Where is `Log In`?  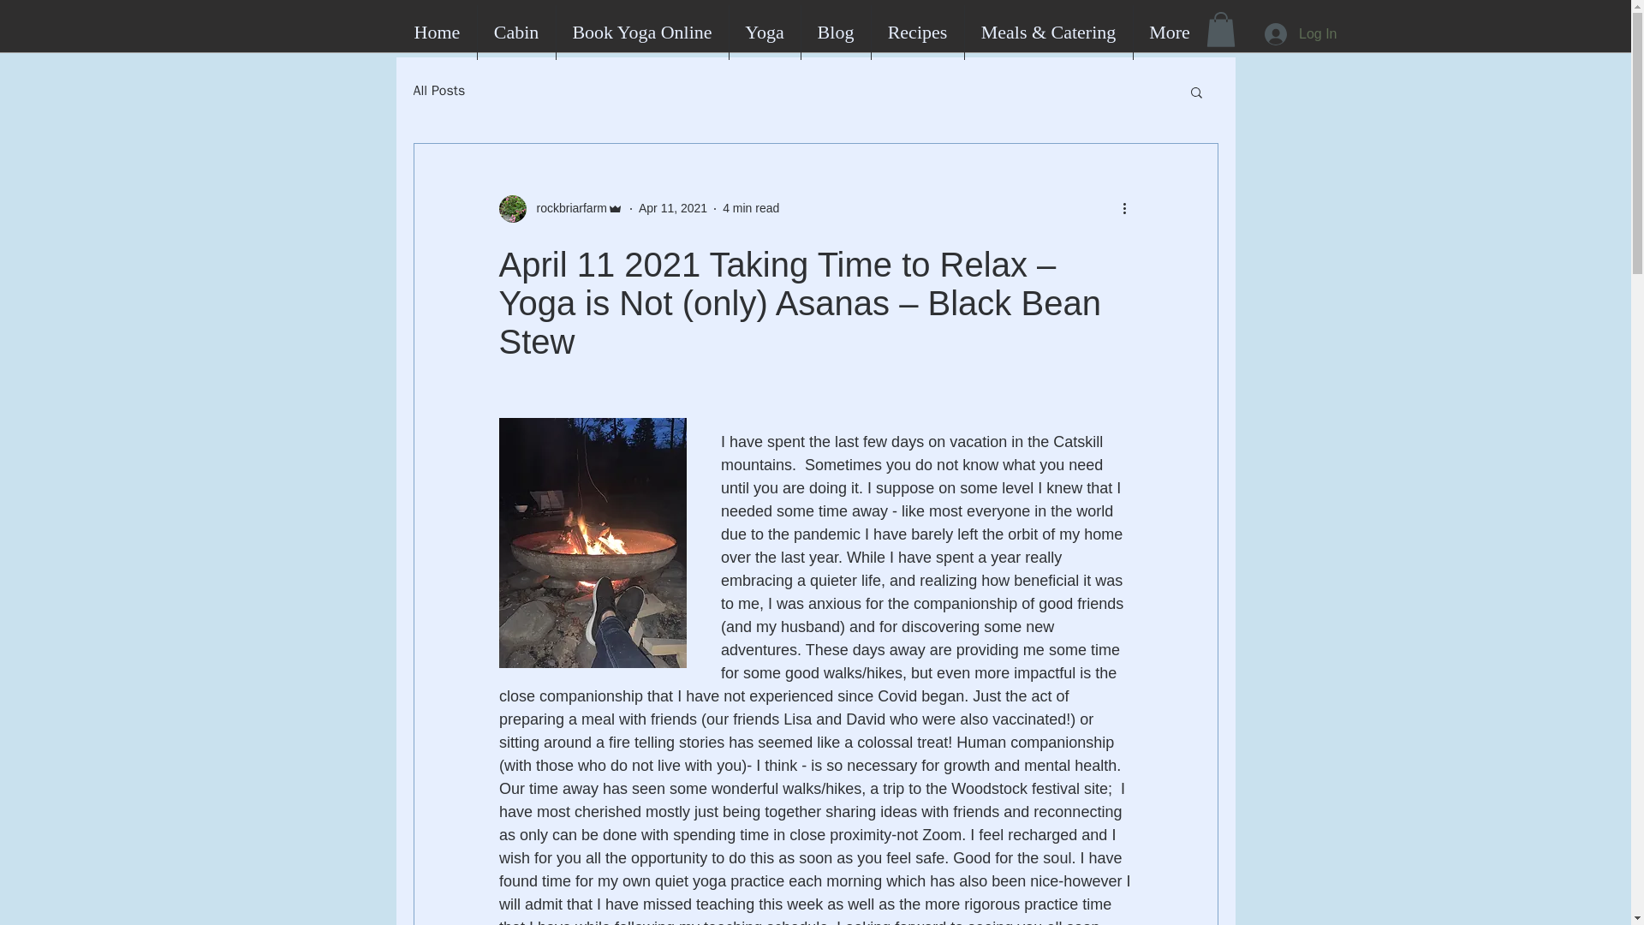
Log In is located at coordinates (1300, 34).